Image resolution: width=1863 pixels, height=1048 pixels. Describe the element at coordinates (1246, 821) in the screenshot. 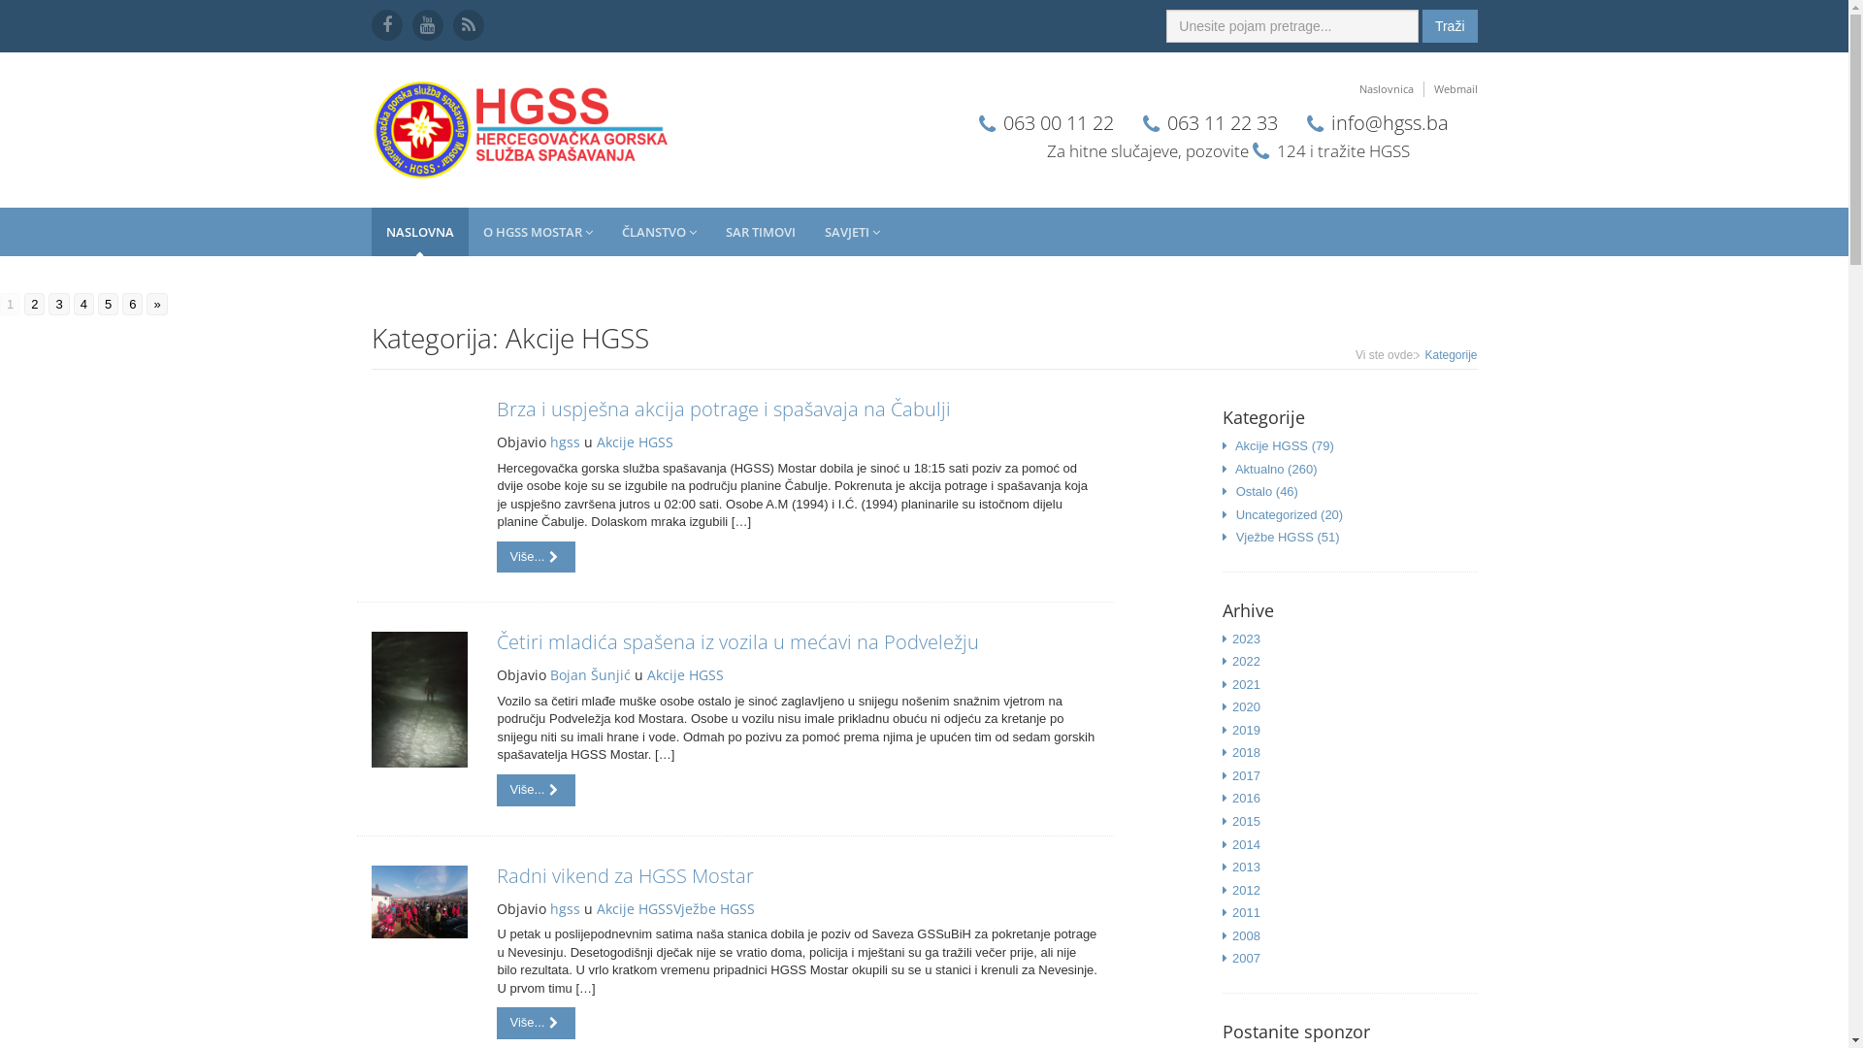

I see `2015` at that location.